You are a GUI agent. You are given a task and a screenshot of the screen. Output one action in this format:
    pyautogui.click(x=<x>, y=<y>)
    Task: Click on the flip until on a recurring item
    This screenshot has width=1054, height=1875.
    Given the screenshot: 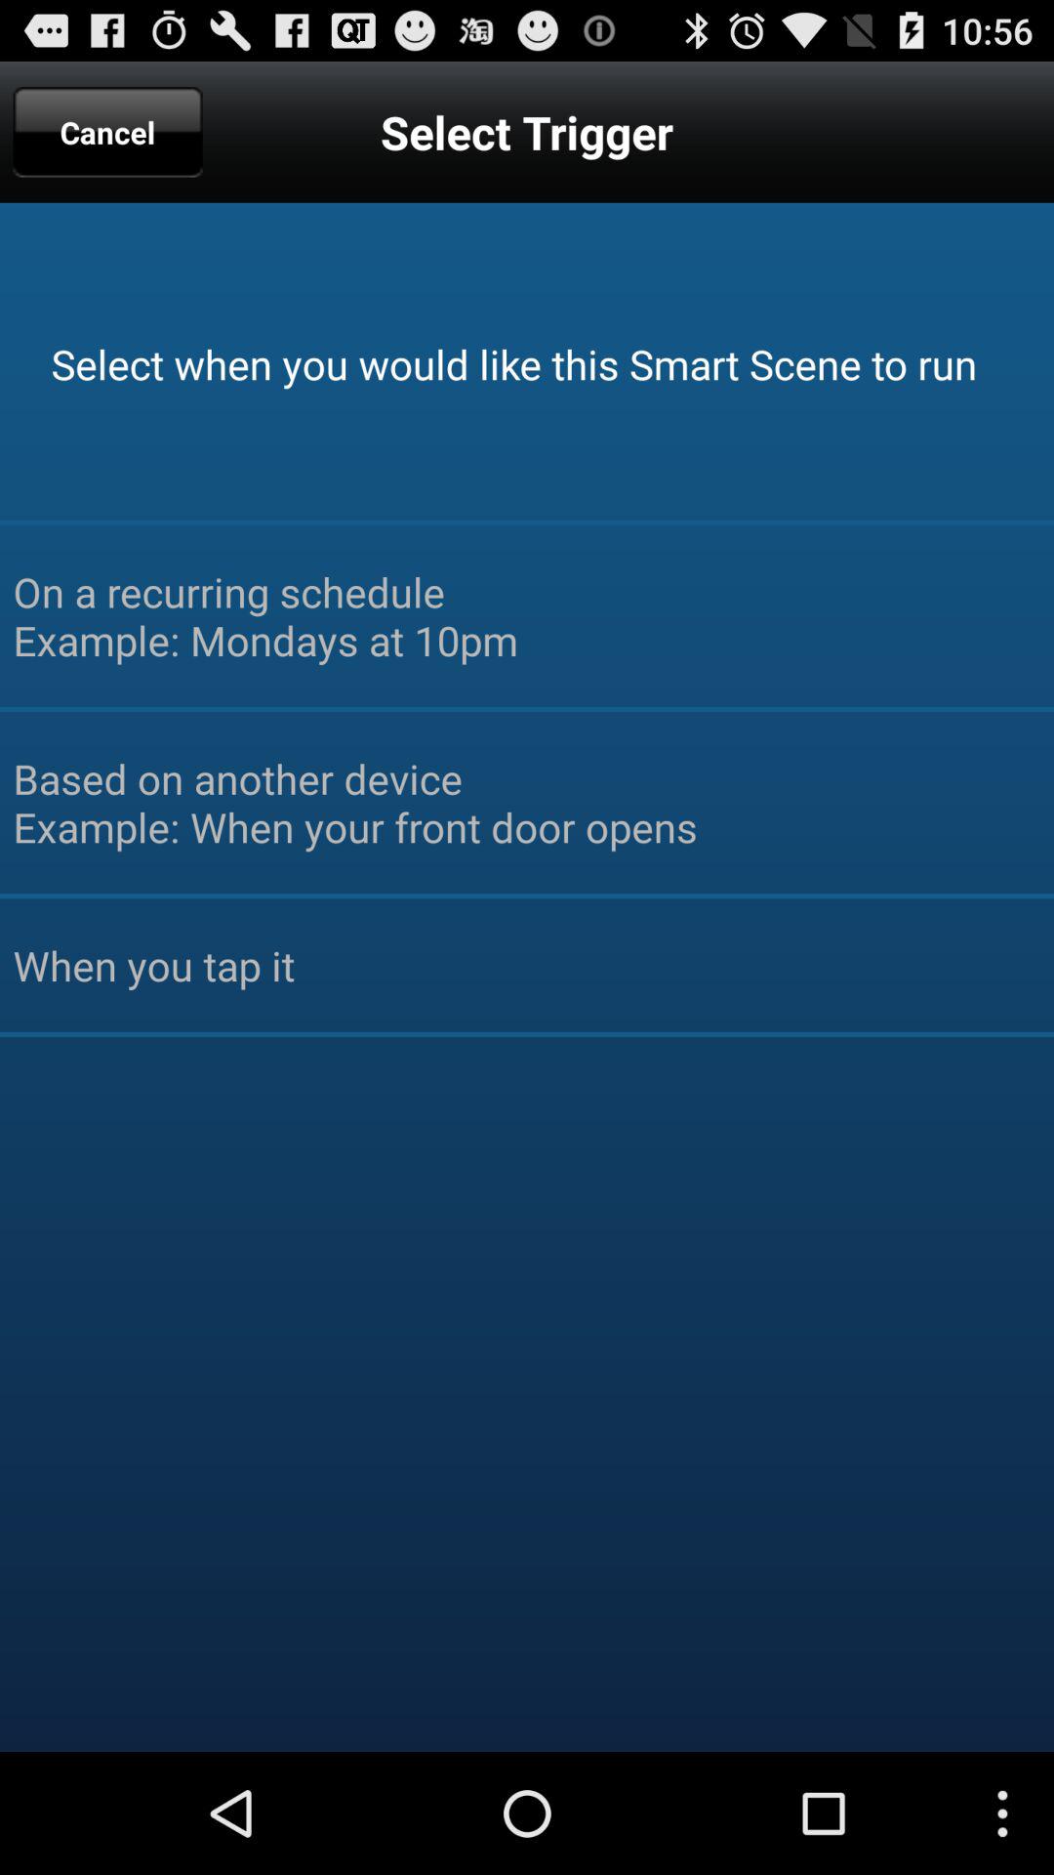 What is the action you would take?
    pyautogui.click(x=527, y=615)
    